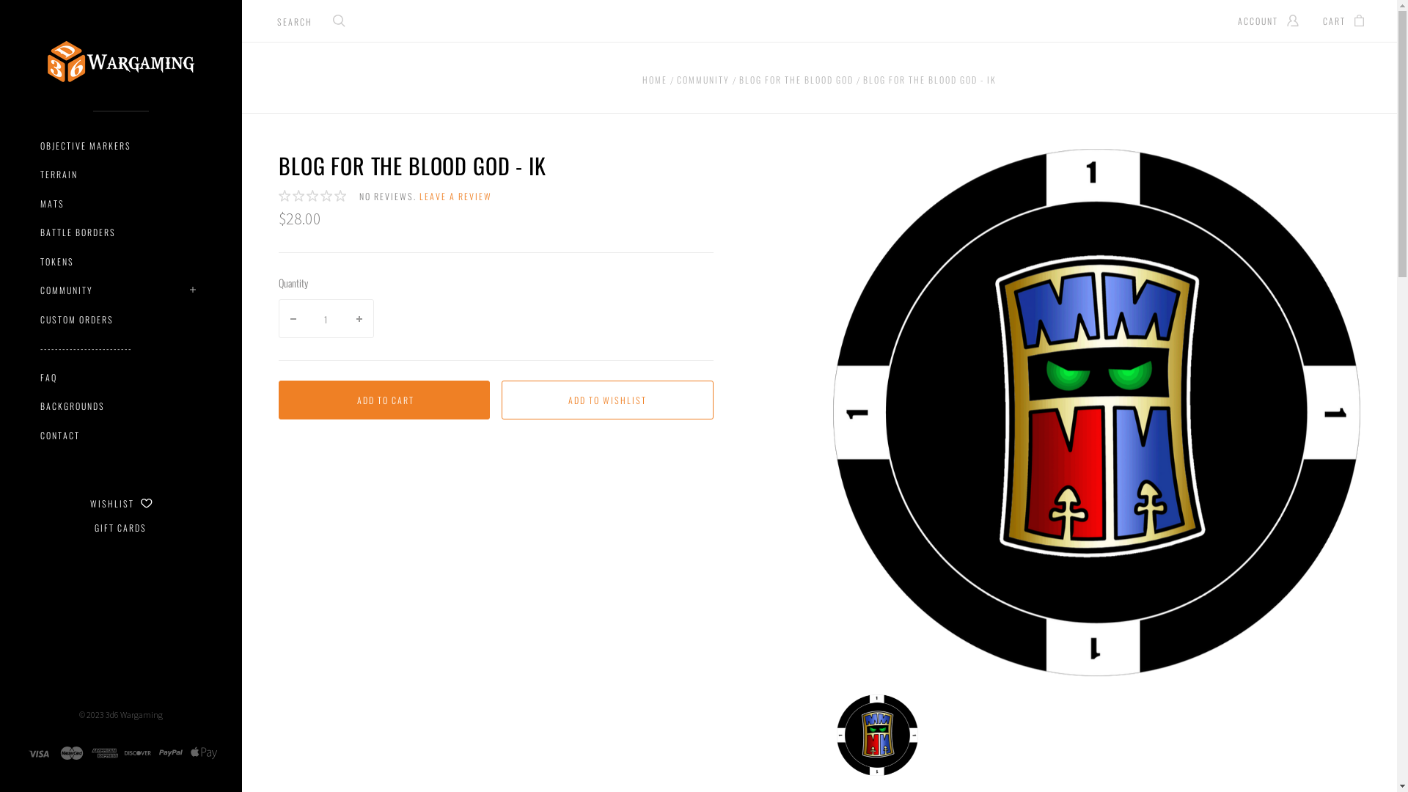 Image resolution: width=1408 pixels, height=792 pixels. I want to click on GIFT CARDS, so click(120, 528).